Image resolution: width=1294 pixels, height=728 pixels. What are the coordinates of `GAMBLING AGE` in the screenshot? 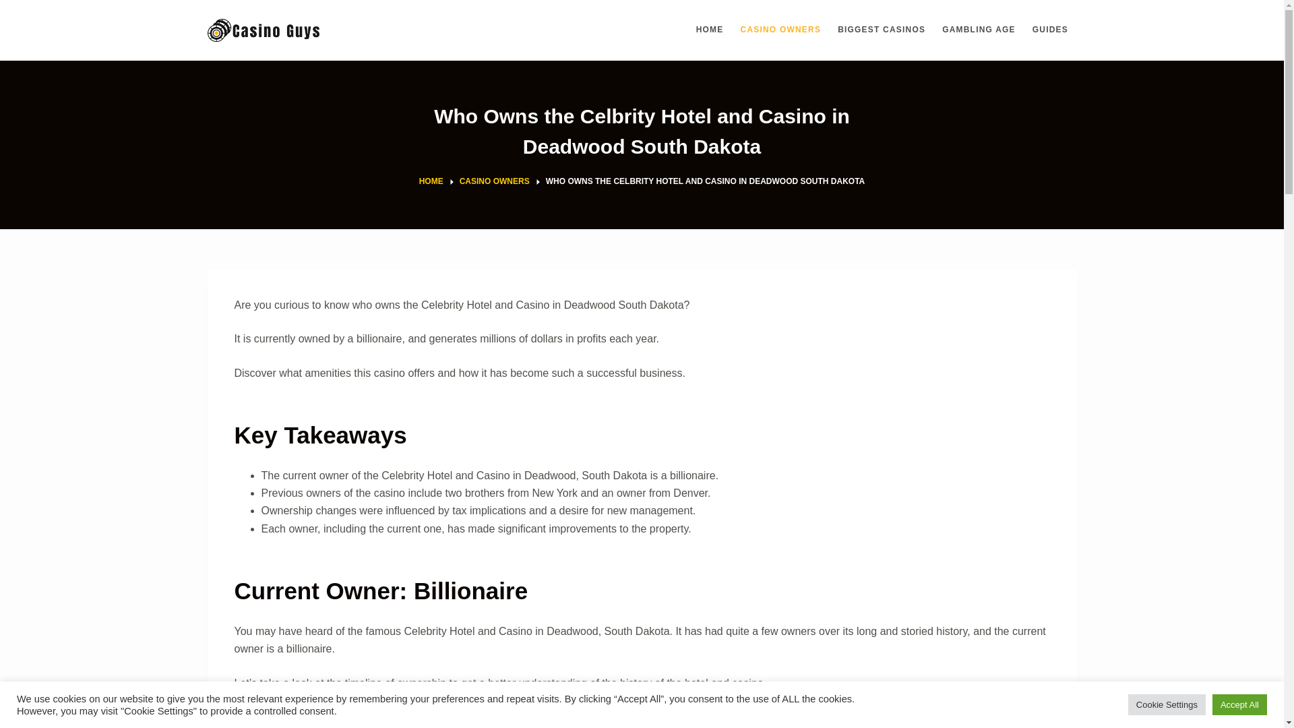 It's located at (979, 30).